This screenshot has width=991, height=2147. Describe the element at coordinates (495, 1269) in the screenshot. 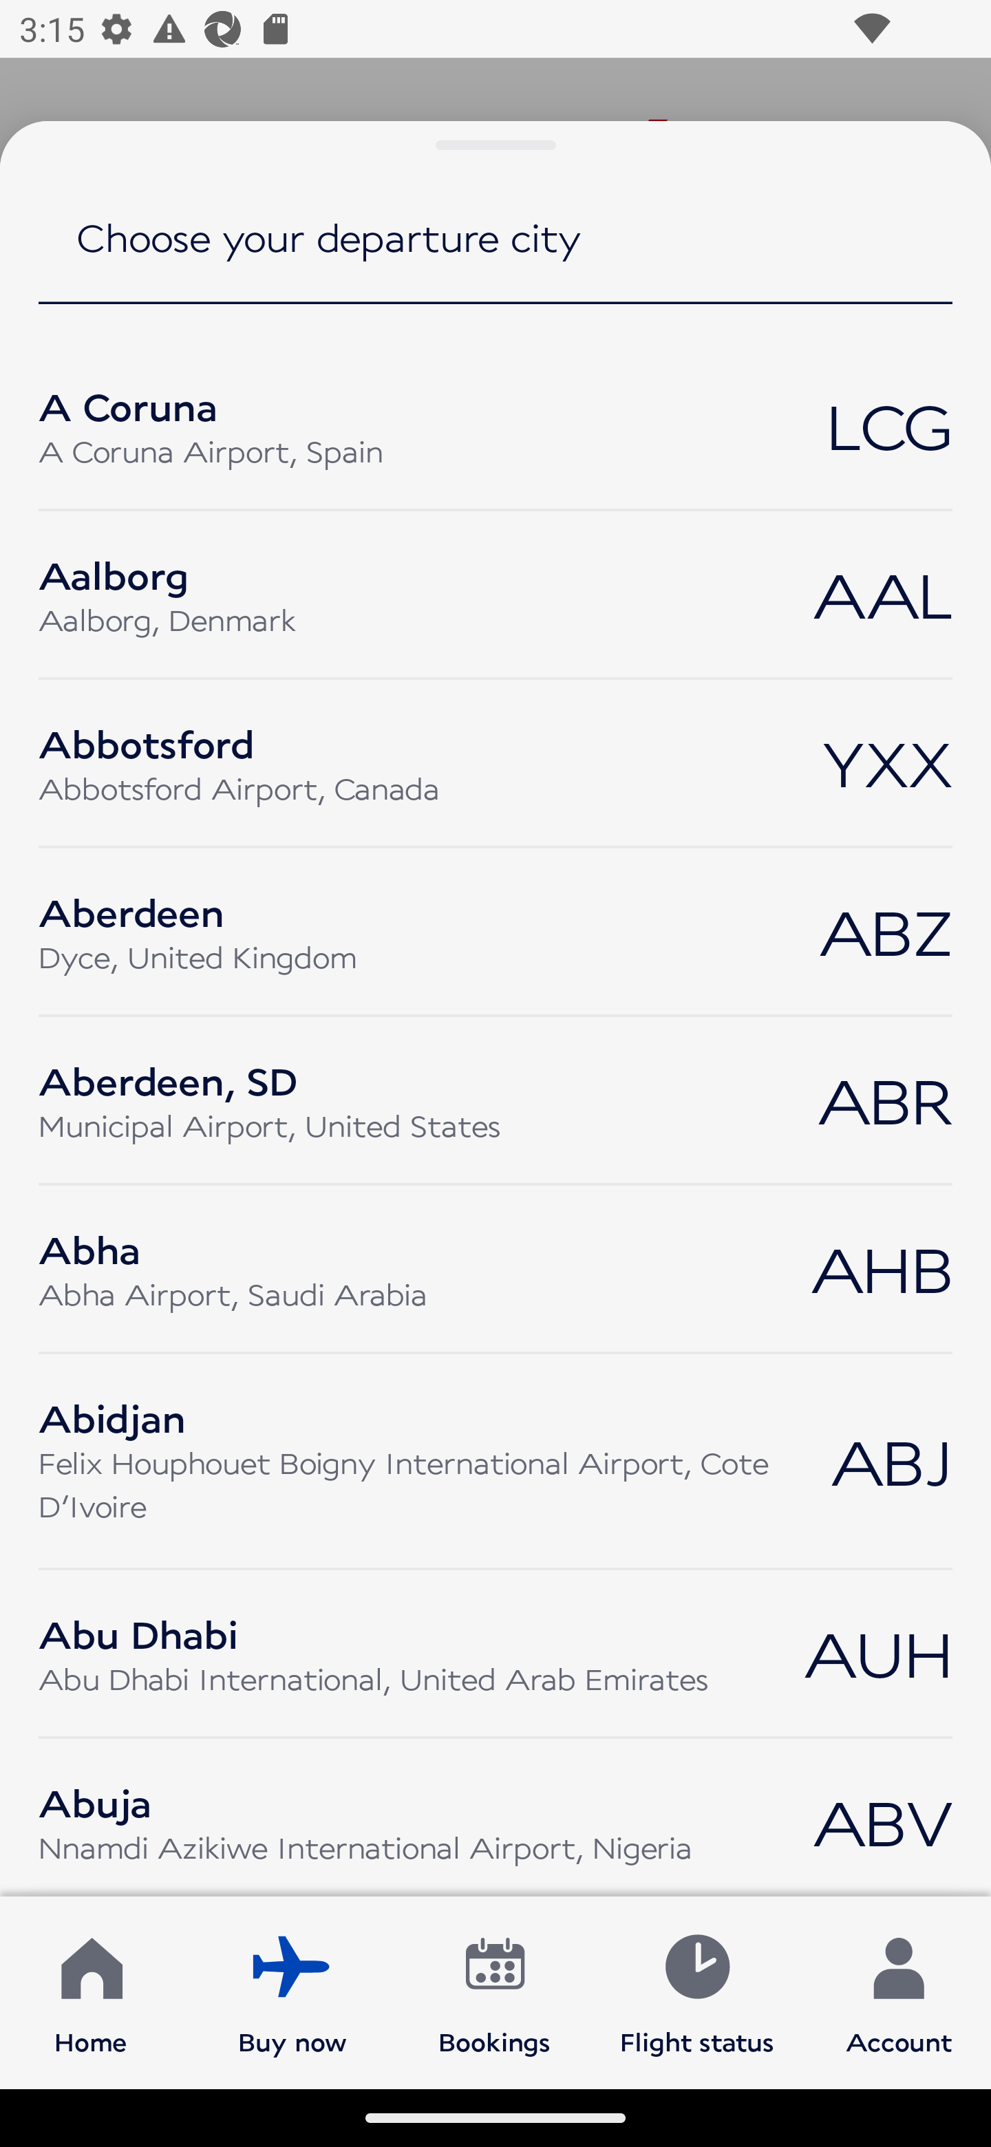

I see `Abha Abha Airport, Saudi Arabia AHB` at that location.